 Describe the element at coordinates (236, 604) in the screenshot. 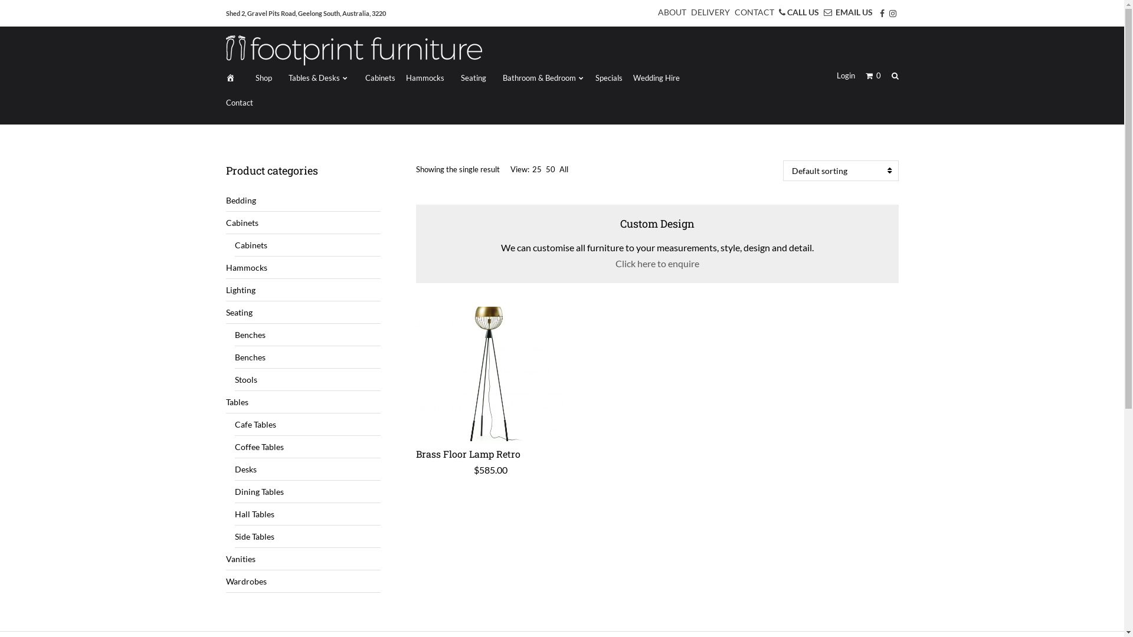

I see `About` at that location.